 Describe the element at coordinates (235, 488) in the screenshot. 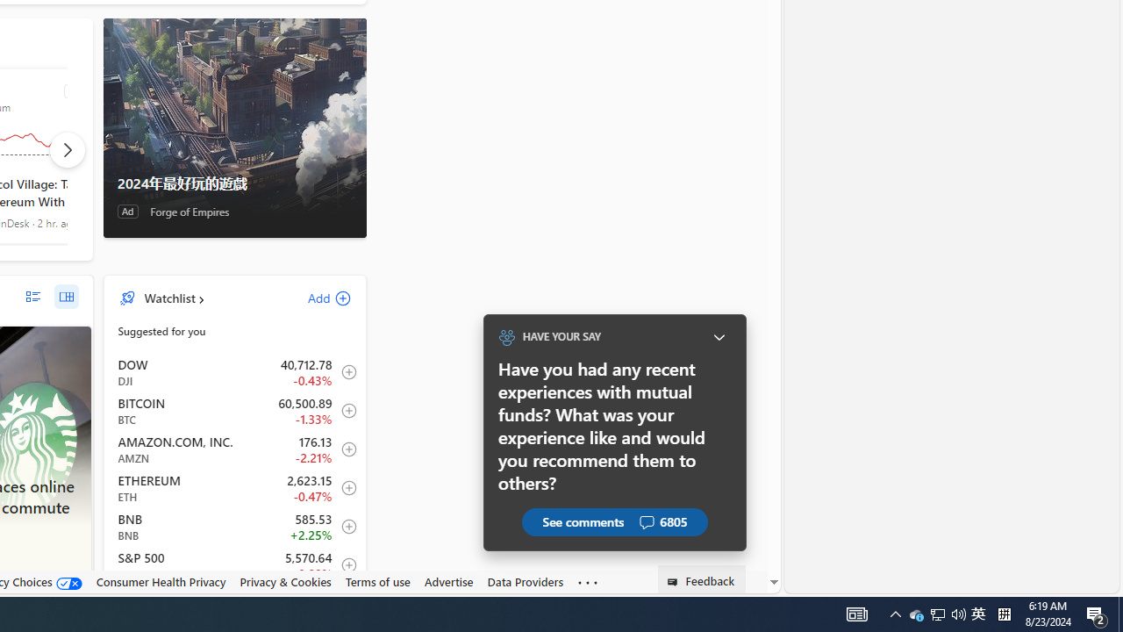

I see `ETH Ethereum decrease 2,623.15 -12.43 -0.47% item3` at that location.